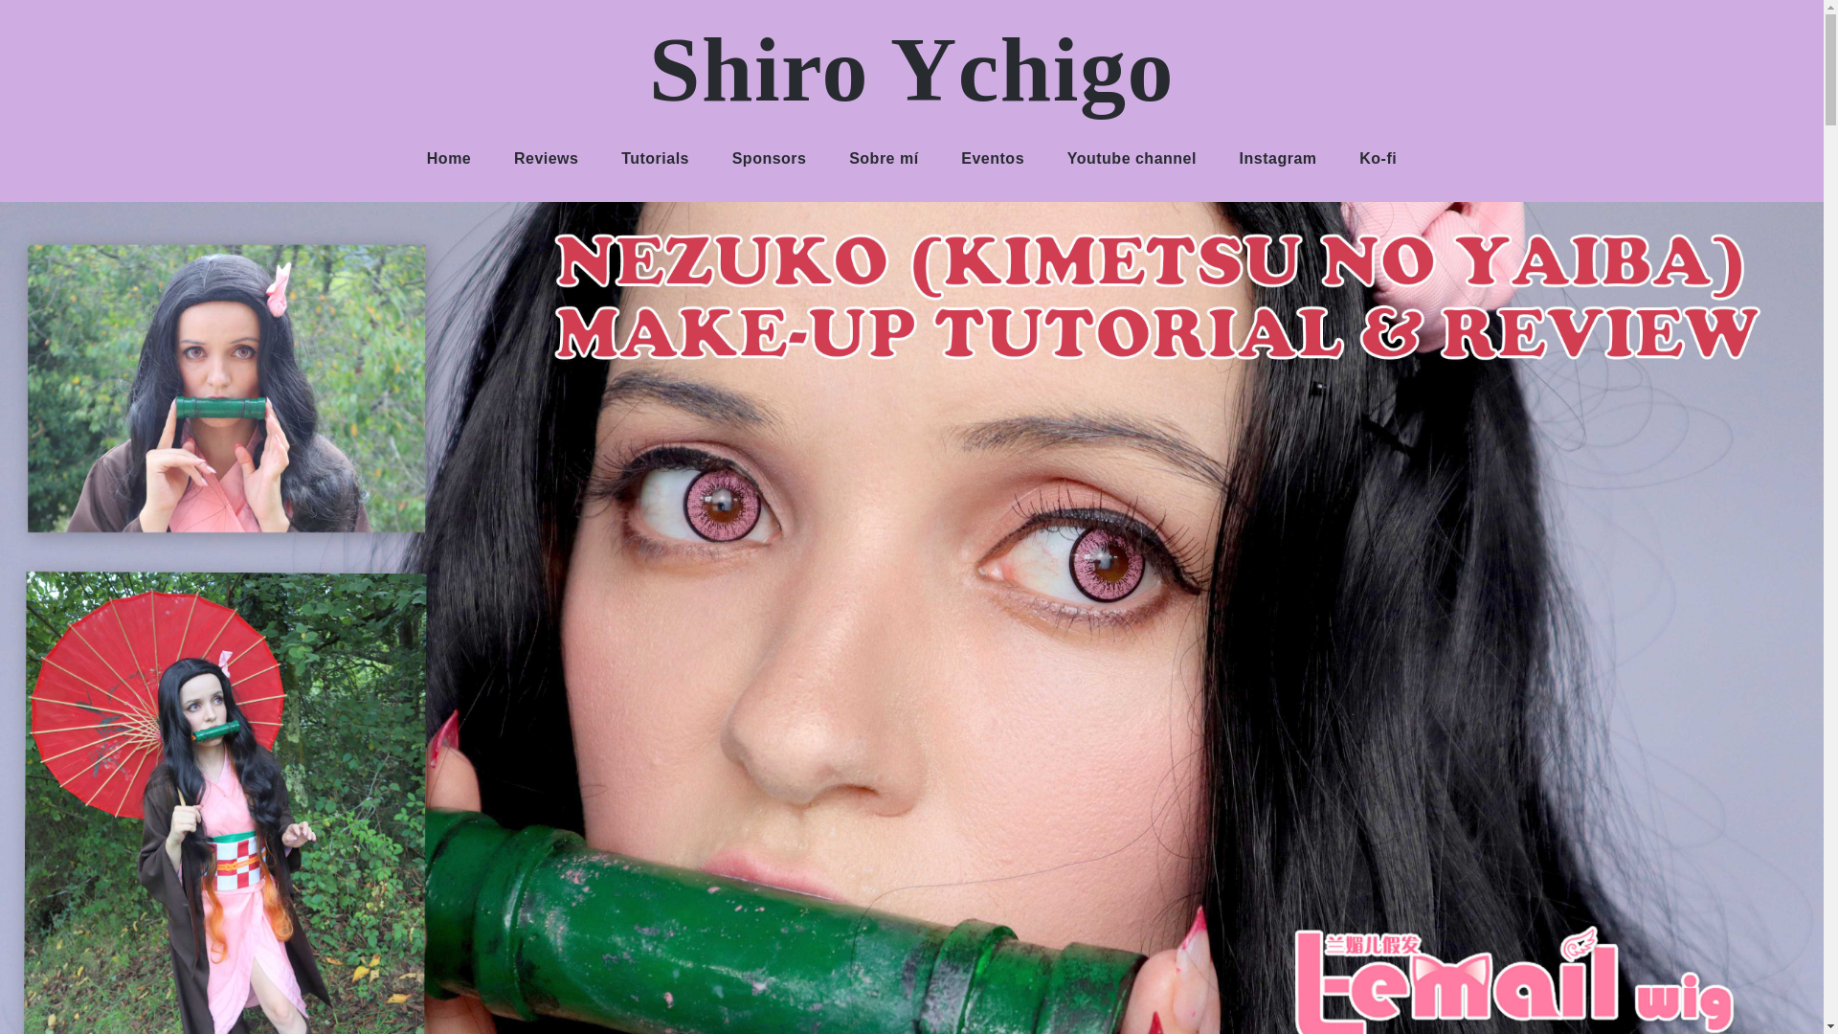 This screenshot has height=1034, width=1838. I want to click on Eventos, so click(992, 158).